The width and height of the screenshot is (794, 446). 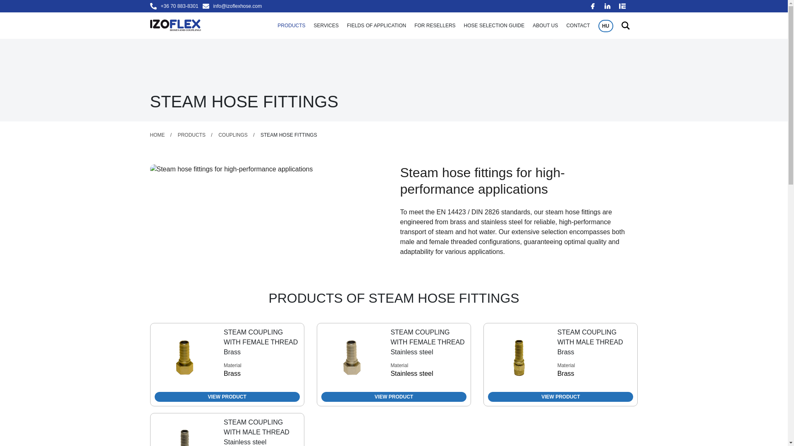 What do you see at coordinates (275, 4) in the screenshot?
I see `COUPLINGS` at bounding box center [275, 4].